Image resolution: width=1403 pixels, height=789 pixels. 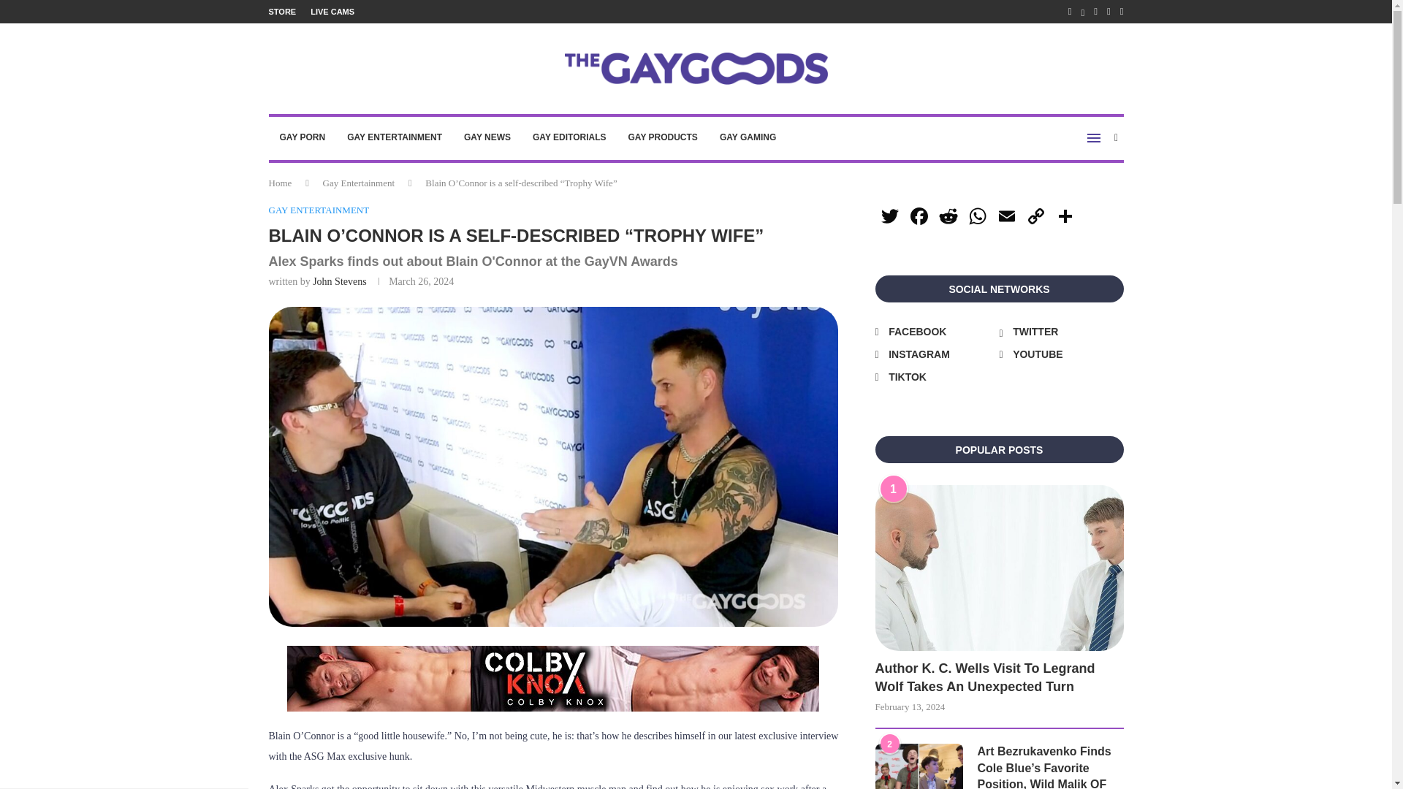 I want to click on GAY NEWS, so click(x=487, y=137).